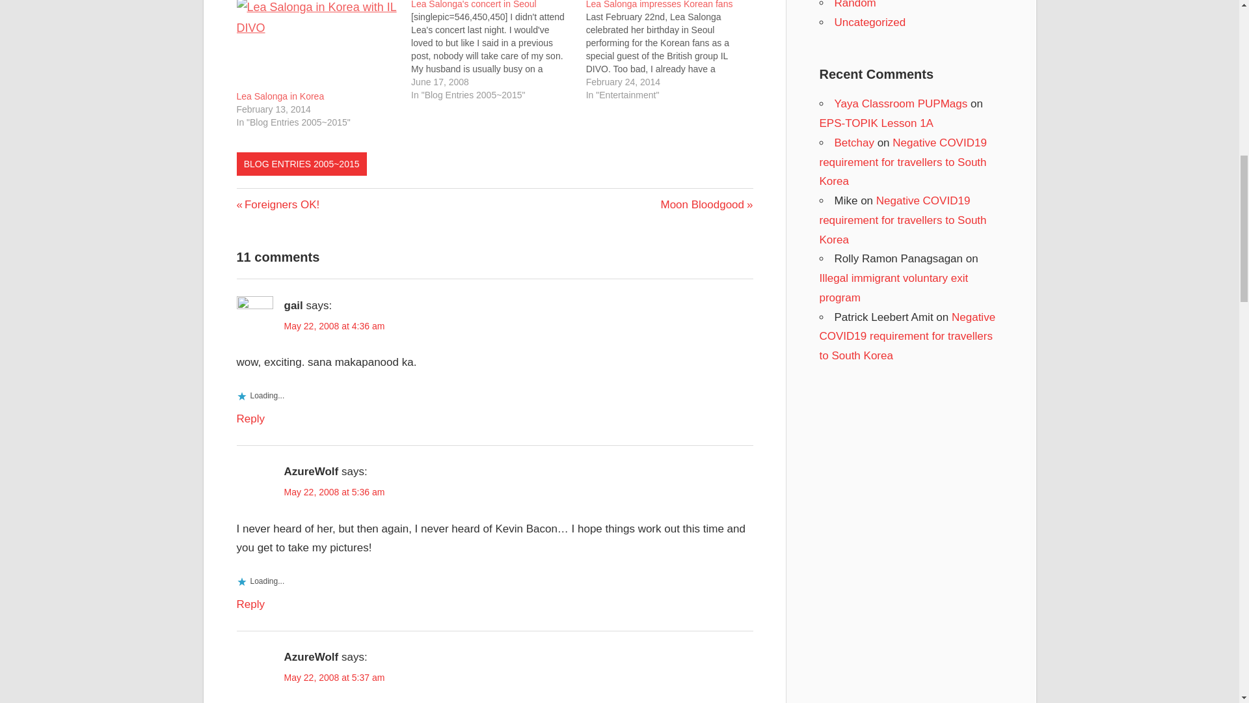  I want to click on Lea Salonga in Korea, so click(281, 96).